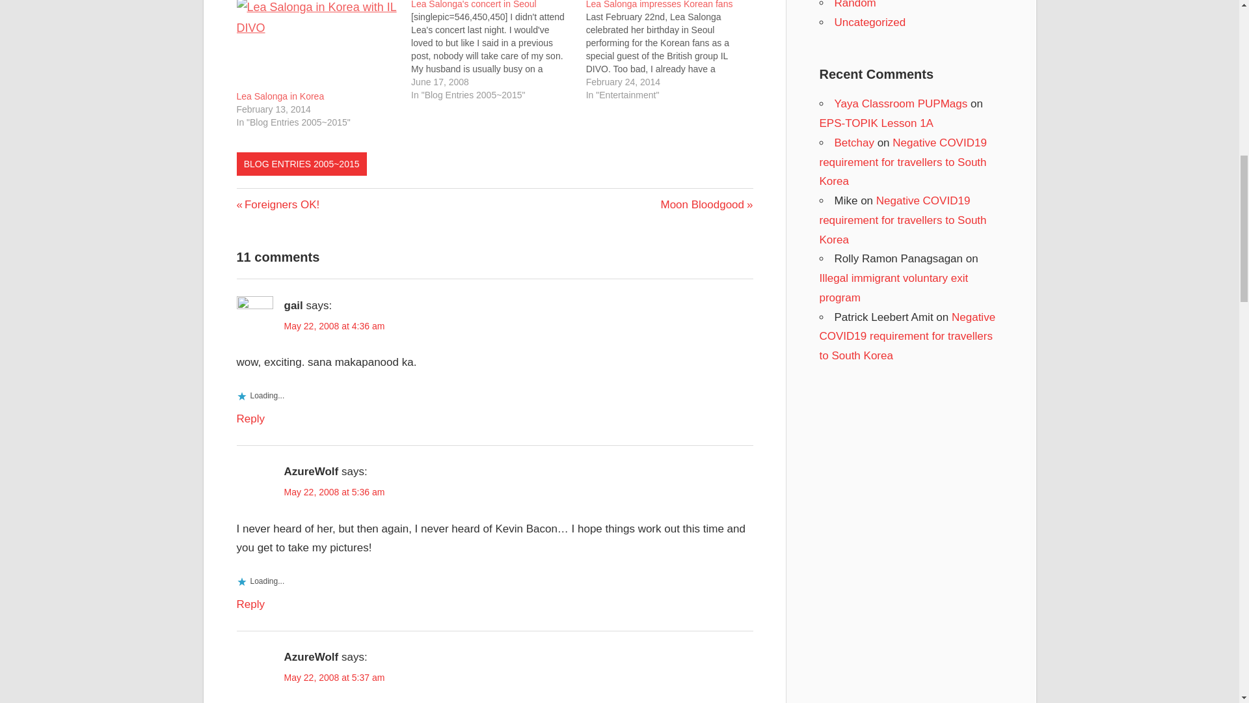  I want to click on Lea Salonga in Korea, so click(281, 96).